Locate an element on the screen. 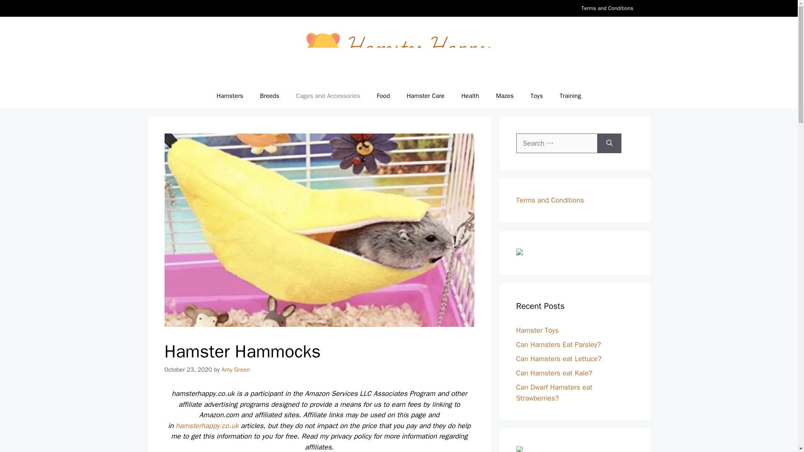  Terms and Conditions is located at coordinates (607, 8).